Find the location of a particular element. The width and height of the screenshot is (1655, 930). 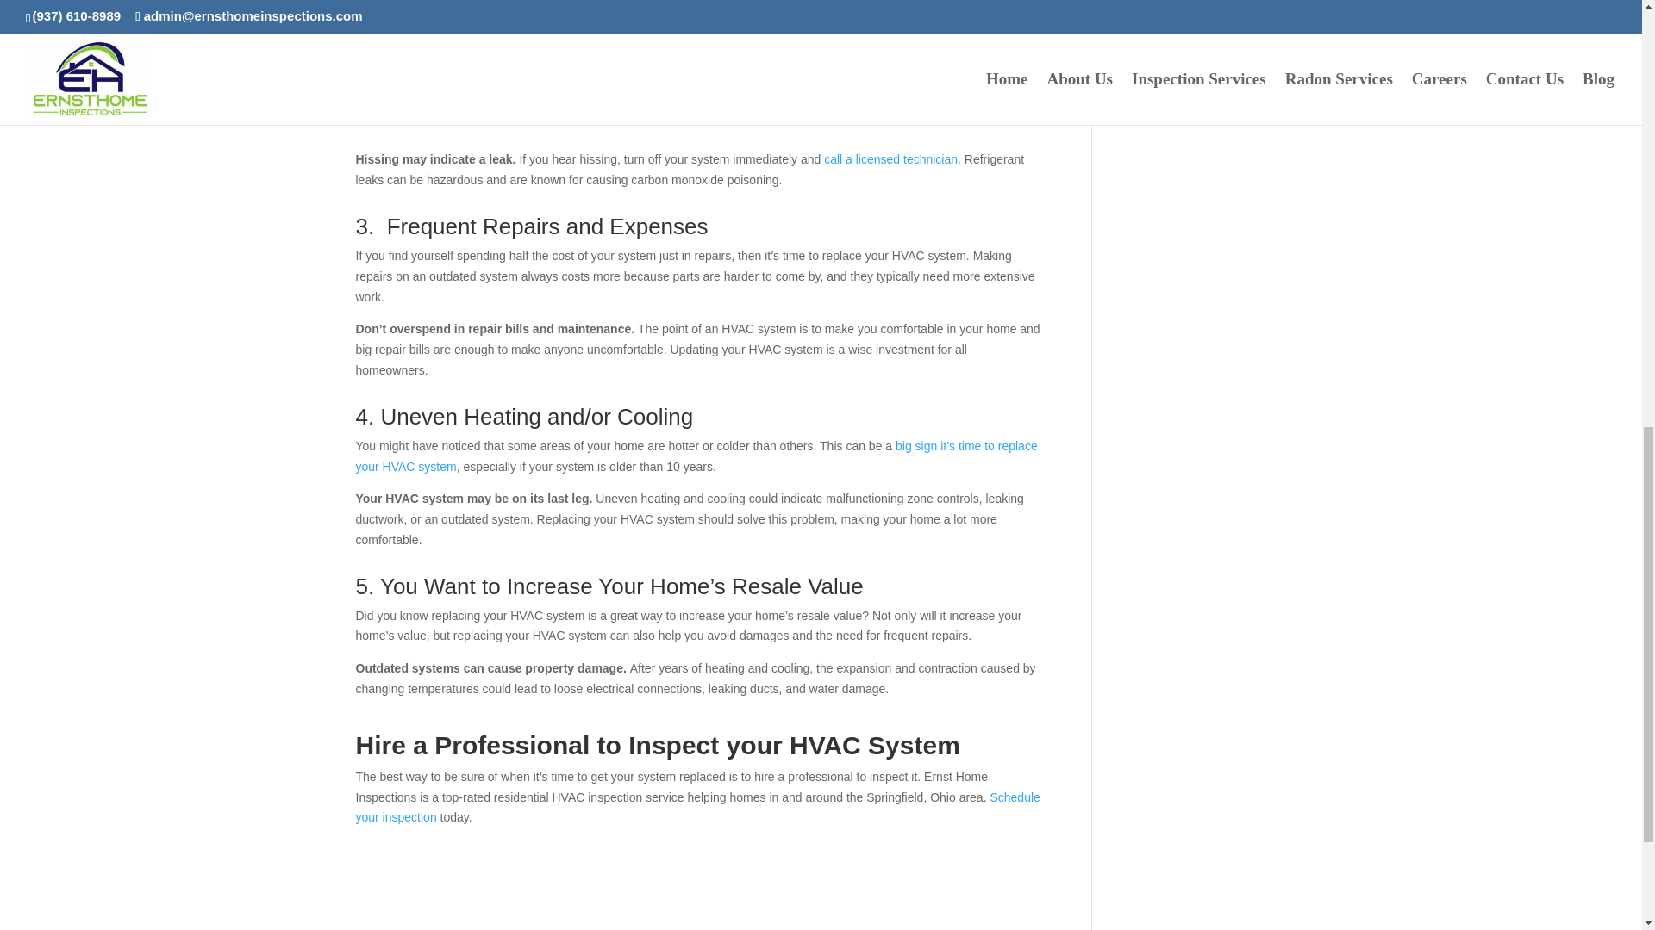

call a licensed technician is located at coordinates (891, 159).